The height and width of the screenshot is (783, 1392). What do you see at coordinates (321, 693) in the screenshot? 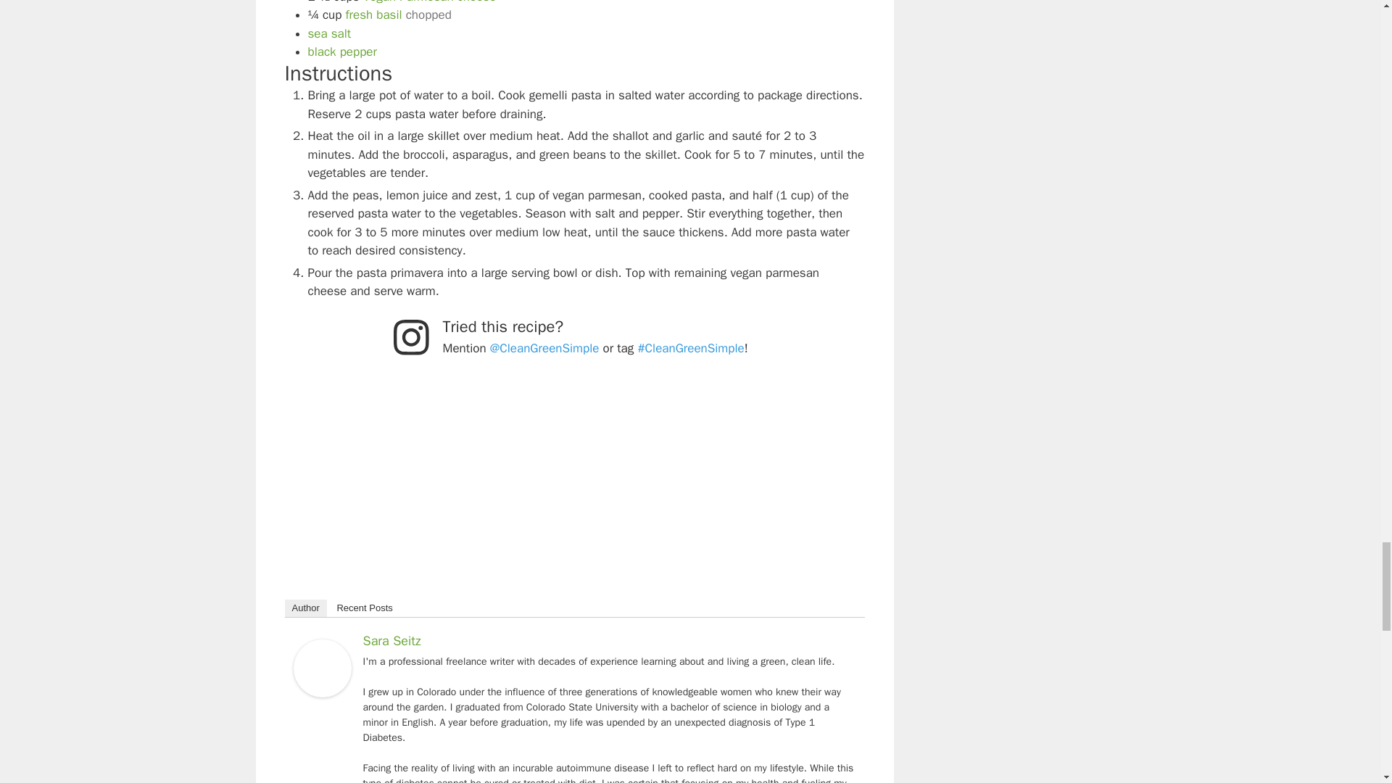
I see `Sara Seitz` at bounding box center [321, 693].